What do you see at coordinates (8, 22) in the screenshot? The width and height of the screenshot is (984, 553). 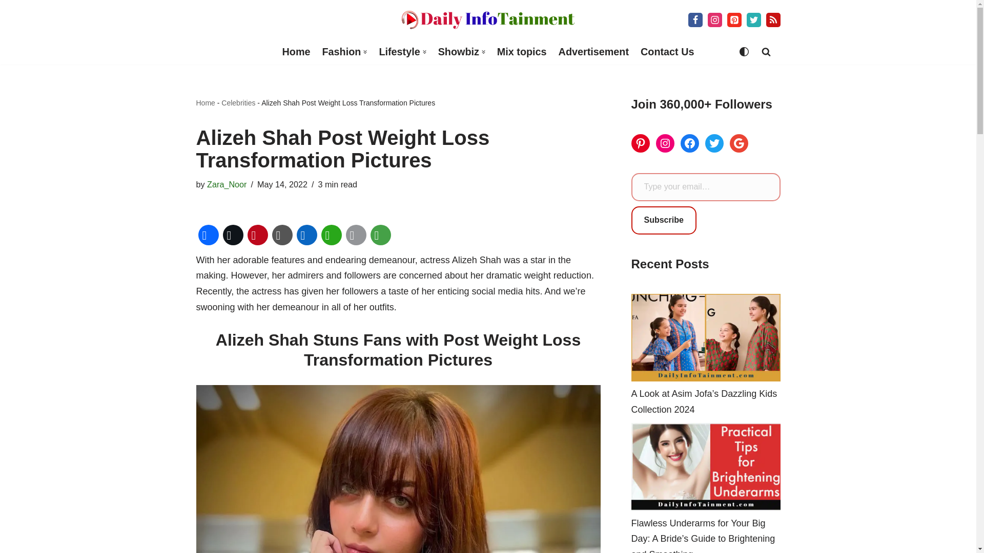 I see `Skip to content` at bounding box center [8, 22].